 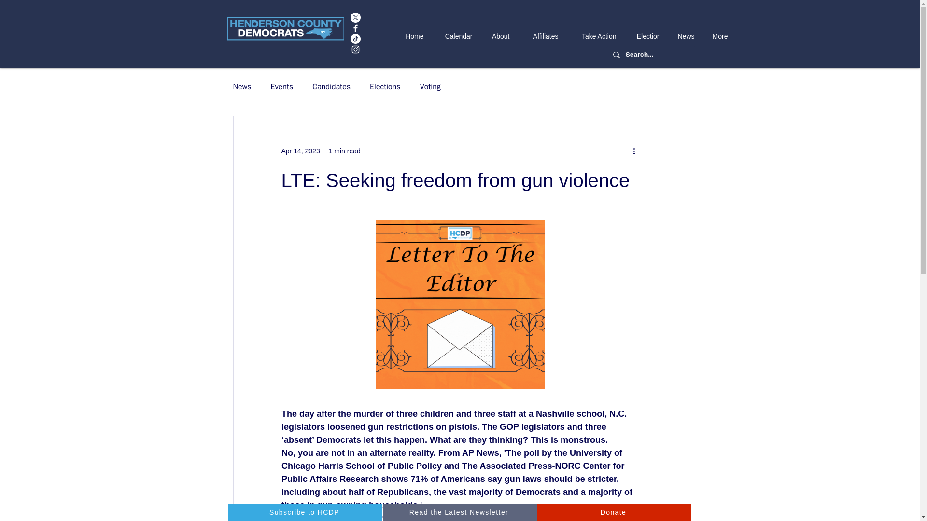 I want to click on Home, so click(x=412, y=36).